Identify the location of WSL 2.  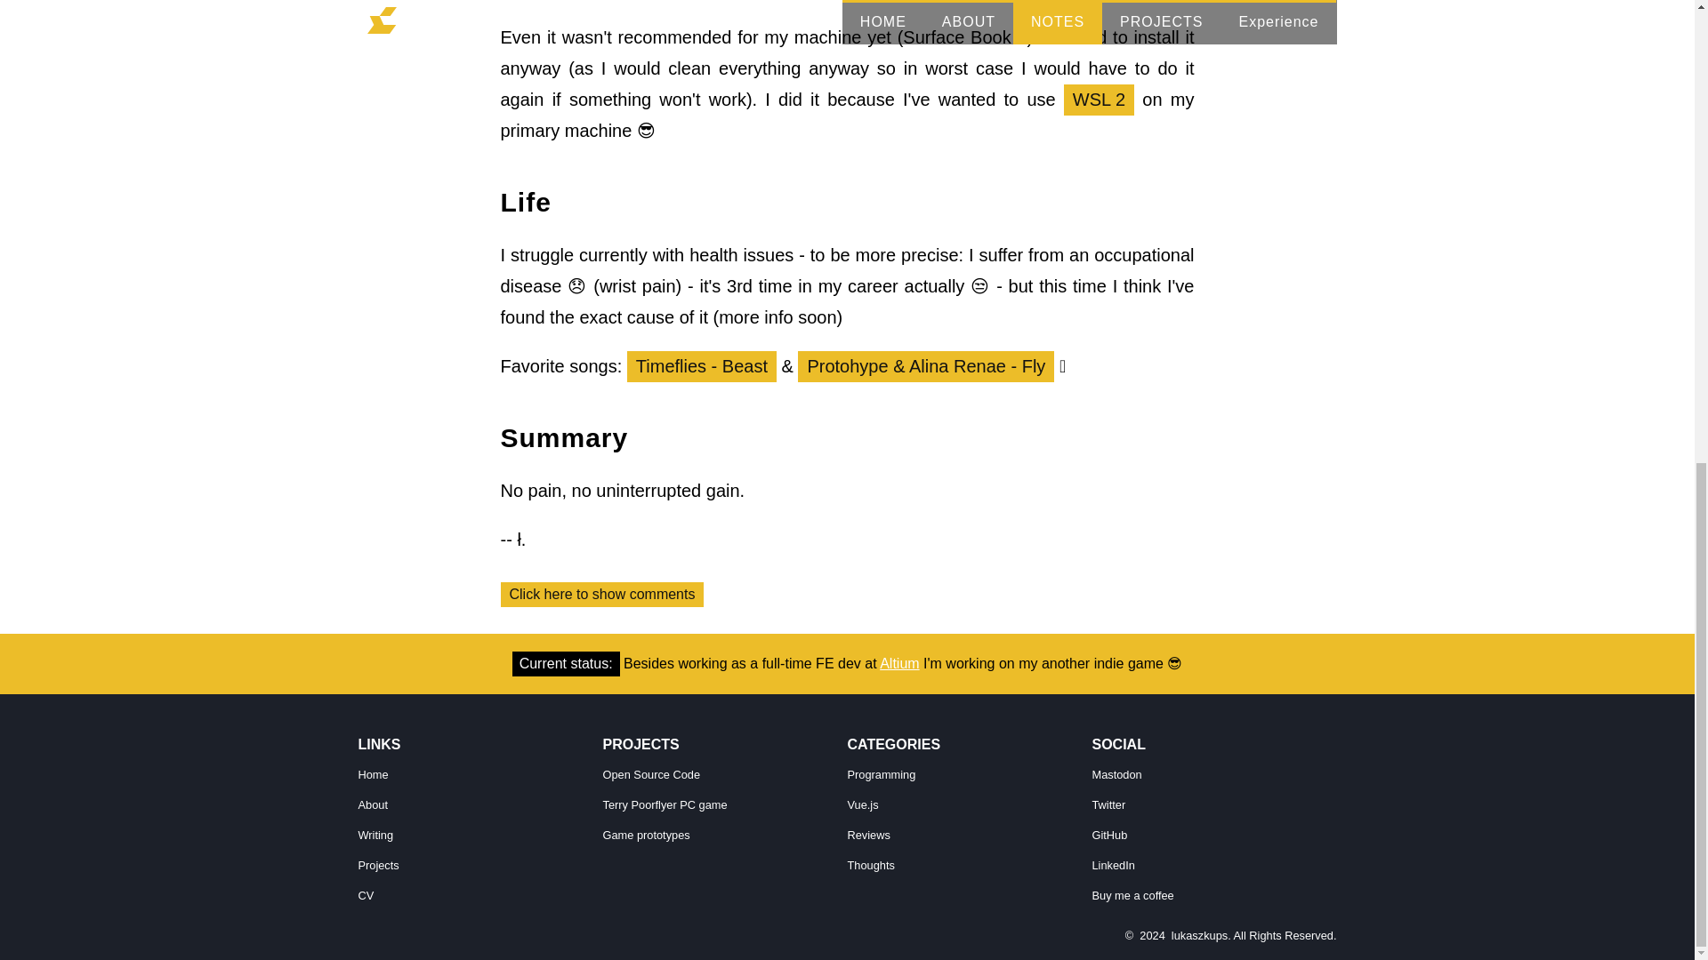
(1099, 100).